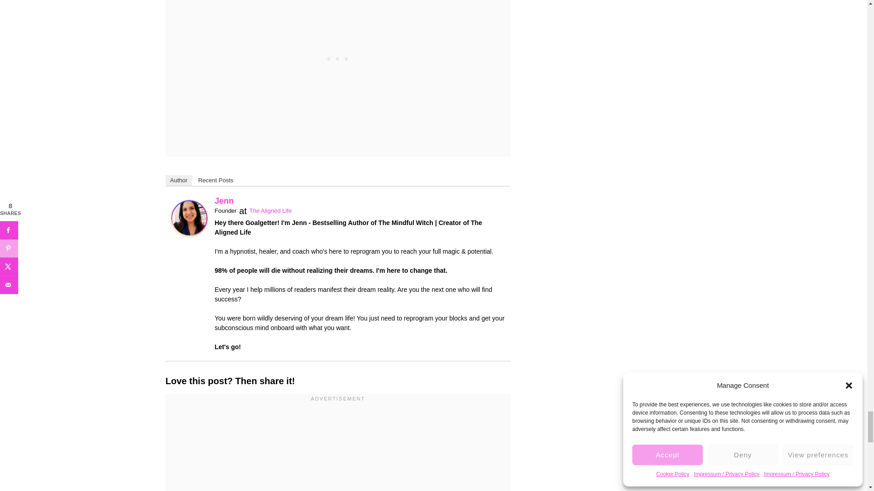  Describe the element at coordinates (270, 210) in the screenshot. I see `The Aligned Life` at that location.